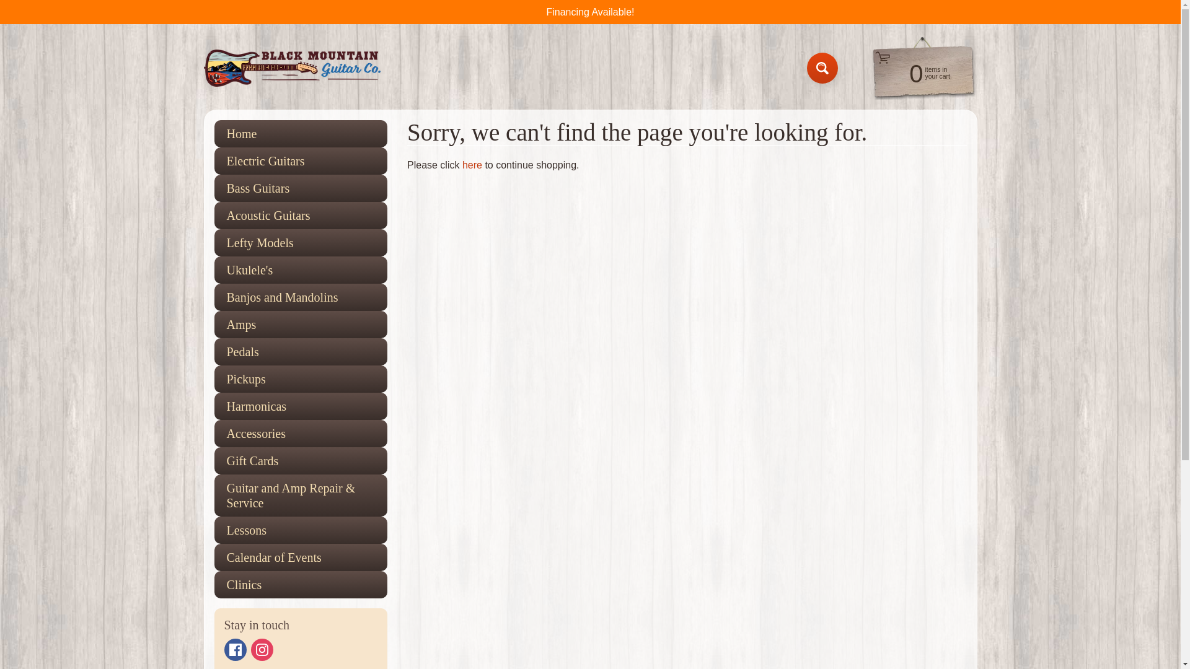 Image resolution: width=1190 pixels, height=669 pixels. I want to click on Calendar of Events, so click(301, 557).